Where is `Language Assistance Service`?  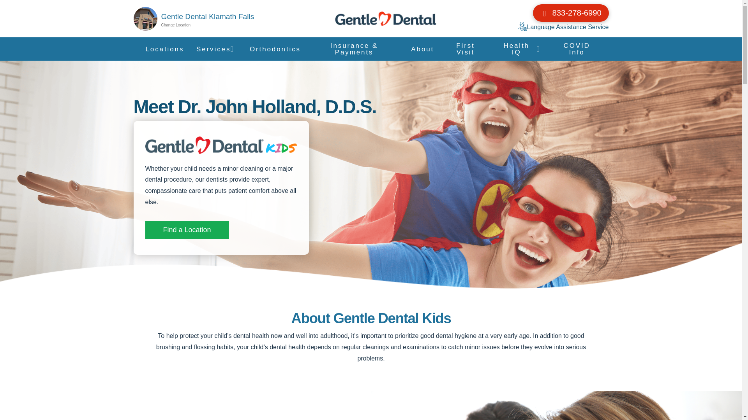 Language Assistance Service is located at coordinates (563, 27).